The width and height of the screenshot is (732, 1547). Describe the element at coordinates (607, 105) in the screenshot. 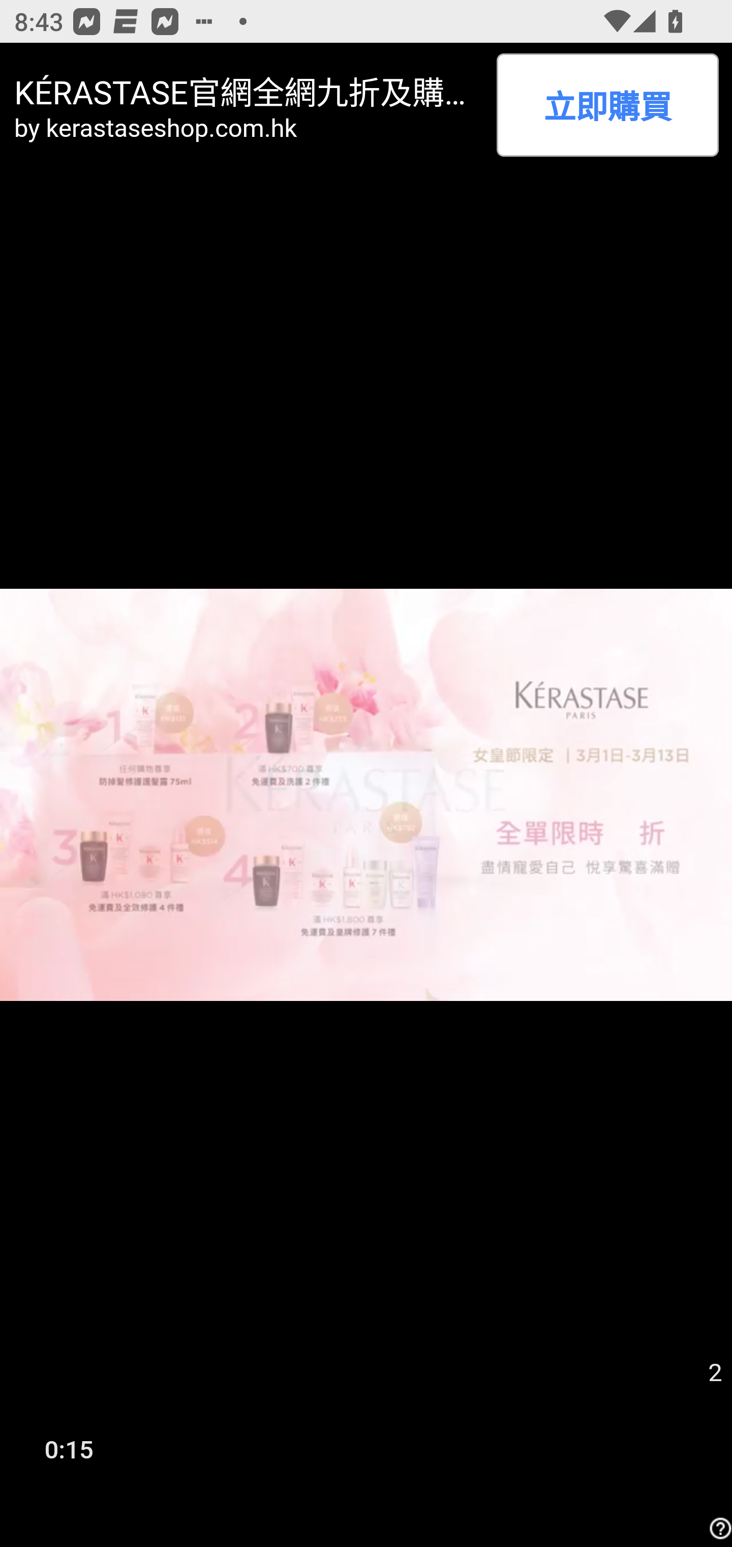

I see `立即購買` at that location.